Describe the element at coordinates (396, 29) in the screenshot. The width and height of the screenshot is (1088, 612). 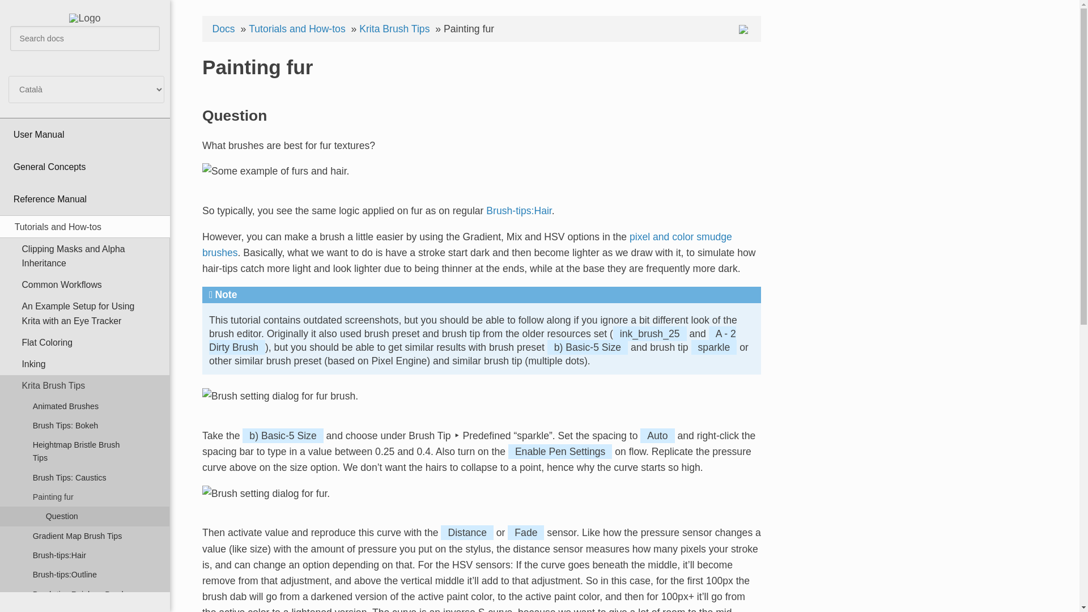
I see `Krita Brush Tips` at that location.